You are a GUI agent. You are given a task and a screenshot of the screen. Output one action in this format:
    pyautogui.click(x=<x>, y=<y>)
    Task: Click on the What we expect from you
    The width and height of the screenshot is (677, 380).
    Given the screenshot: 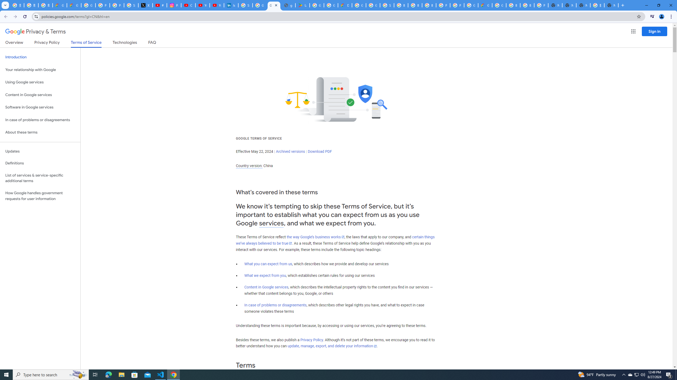 What is the action you would take?
    pyautogui.click(x=265, y=275)
    